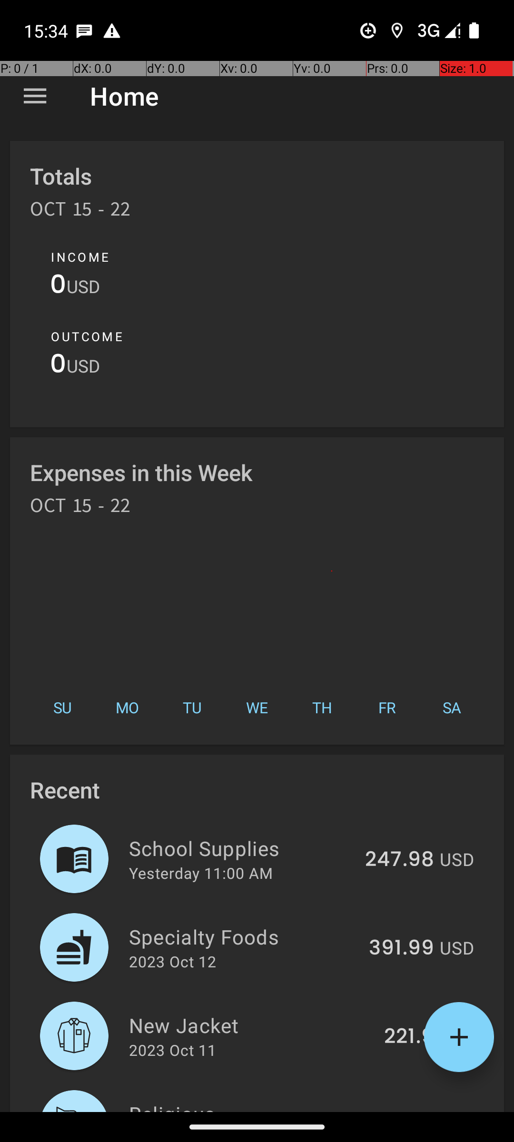 This screenshot has width=514, height=1142. What do you see at coordinates (245, 1106) in the screenshot?
I see `Religious` at bounding box center [245, 1106].